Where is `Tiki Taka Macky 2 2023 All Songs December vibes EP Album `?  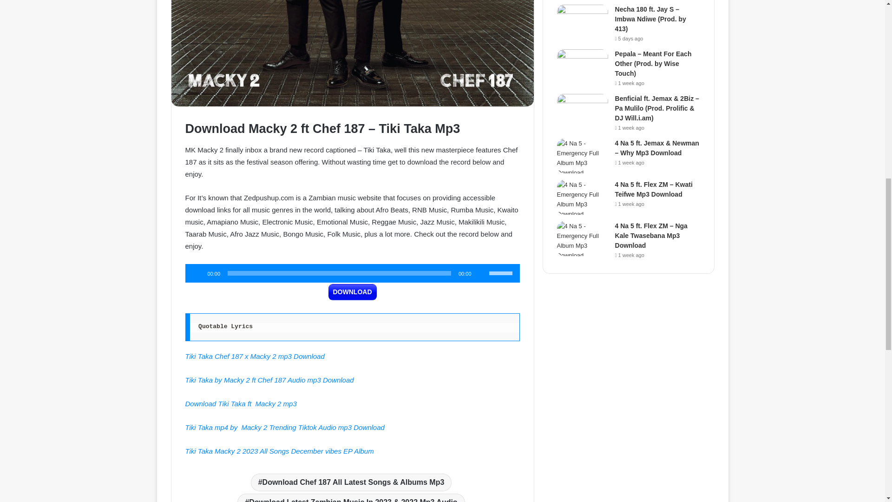
Tiki Taka Macky 2 2023 All Songs December vibes EP Album  is located at coordinates (280, 451).